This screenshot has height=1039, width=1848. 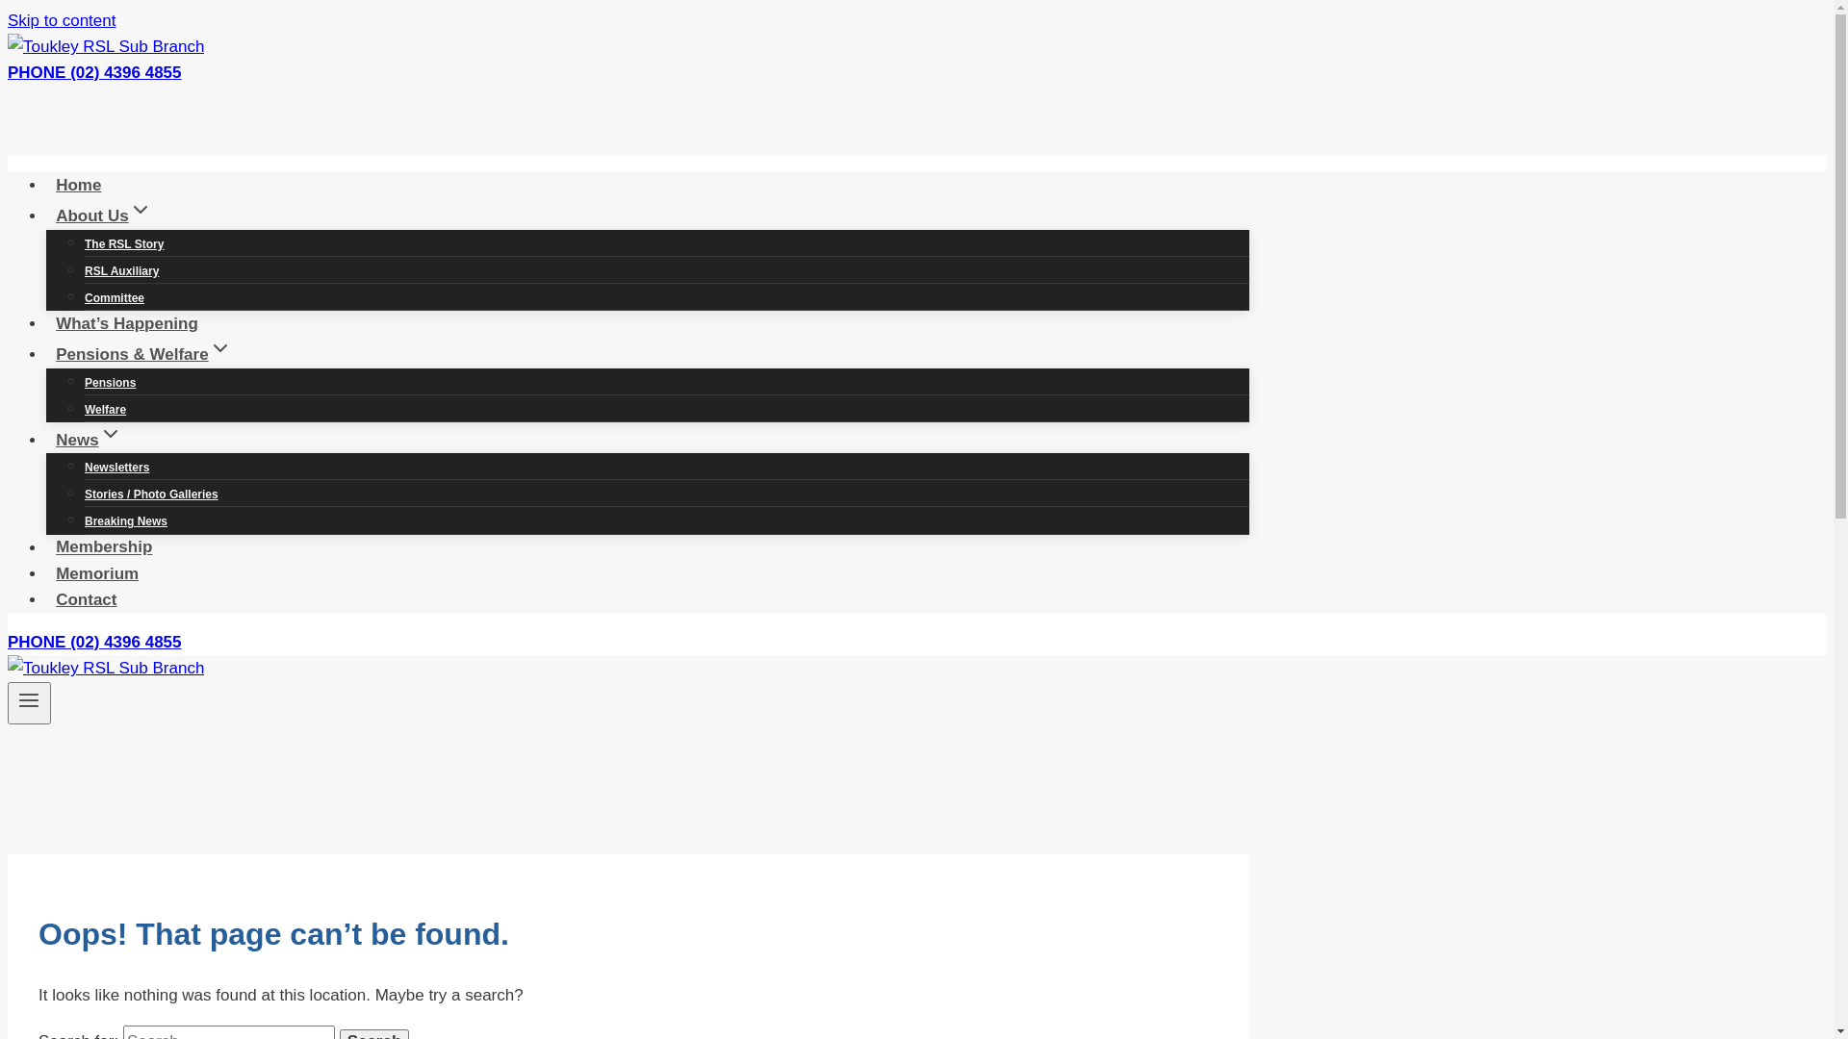 I want to click on Memorium, so click(x=97, y=573).